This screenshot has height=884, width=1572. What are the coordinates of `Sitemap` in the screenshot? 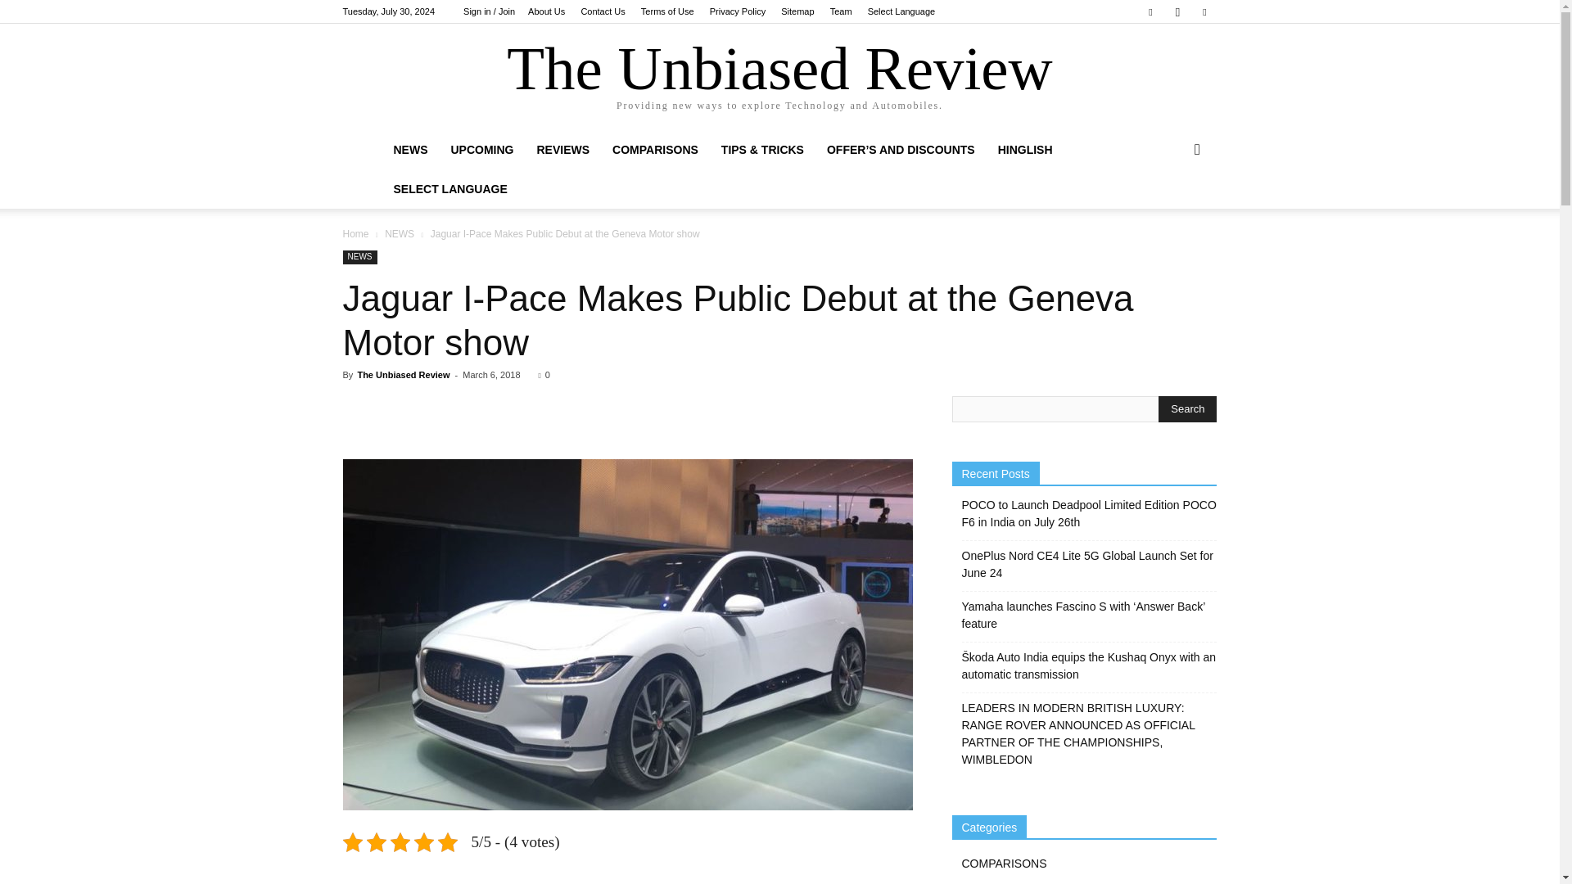 It's located at (797, 11).